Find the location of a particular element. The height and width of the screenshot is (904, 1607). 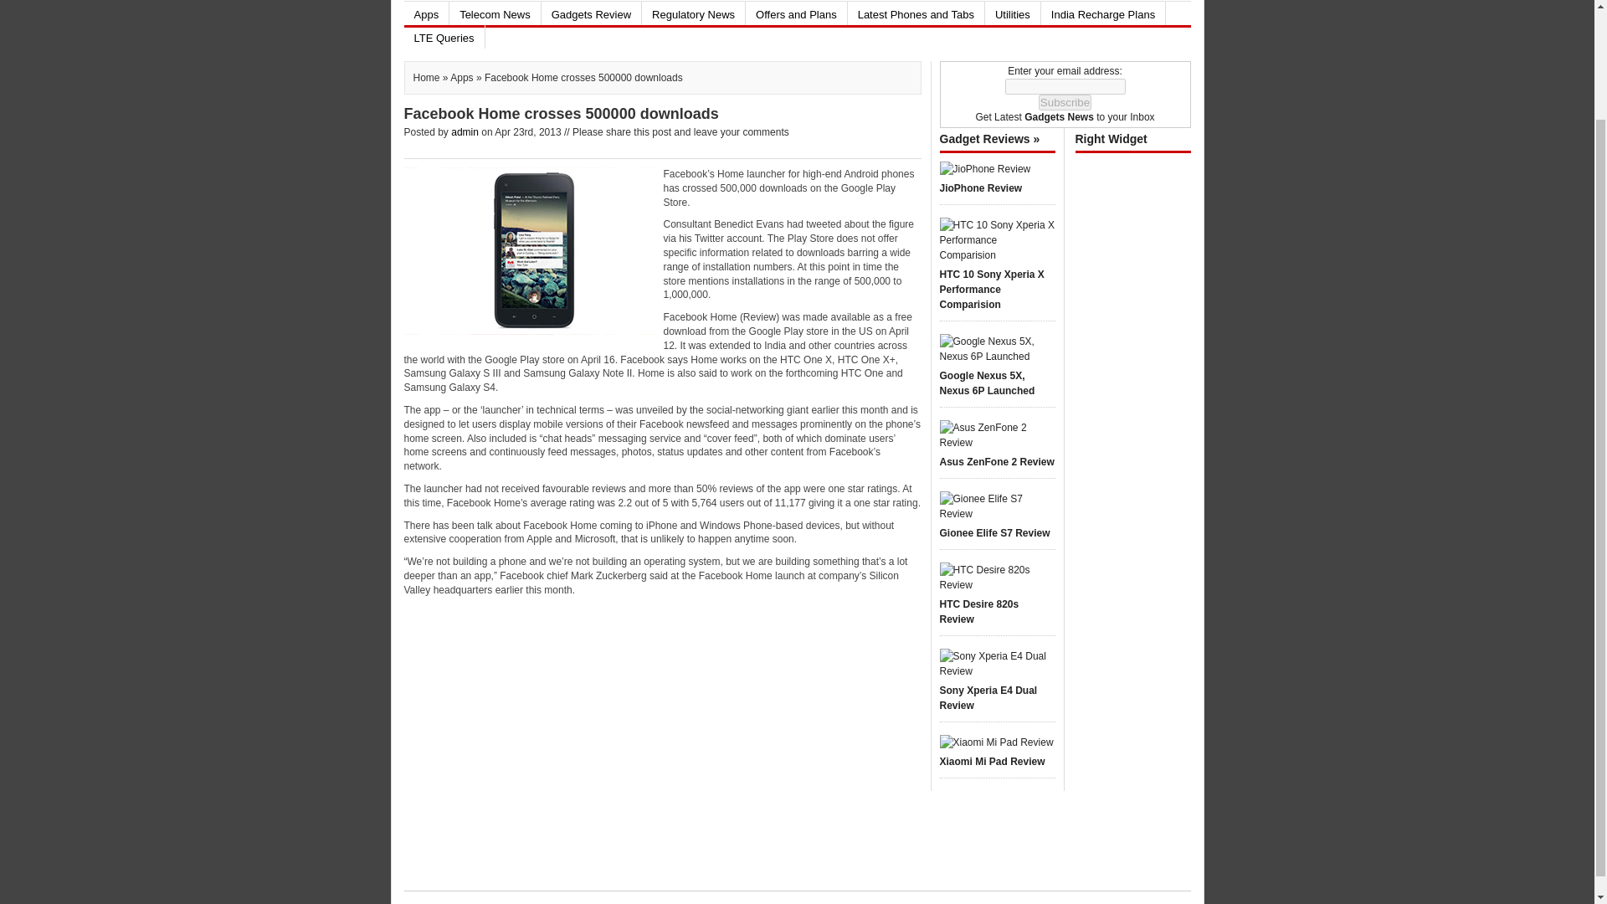

Utilities is located at coordinates (1012, 13).